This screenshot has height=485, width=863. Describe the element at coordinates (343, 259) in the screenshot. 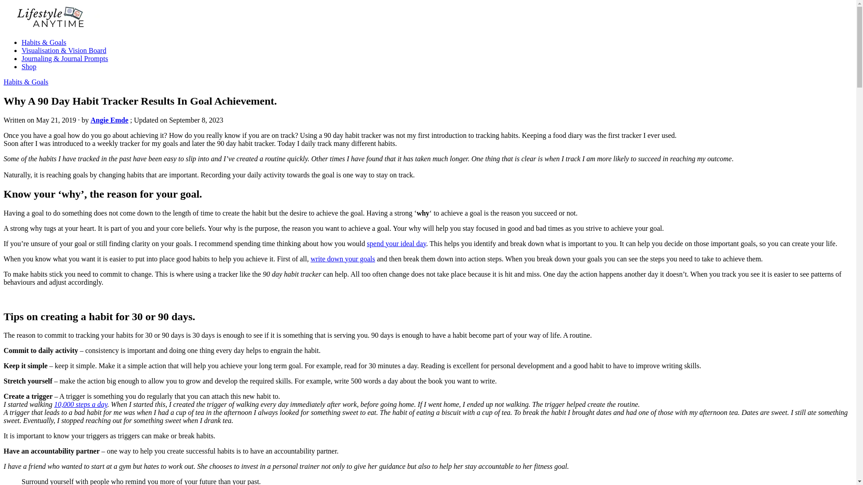

I see `write down your goals` at that location.